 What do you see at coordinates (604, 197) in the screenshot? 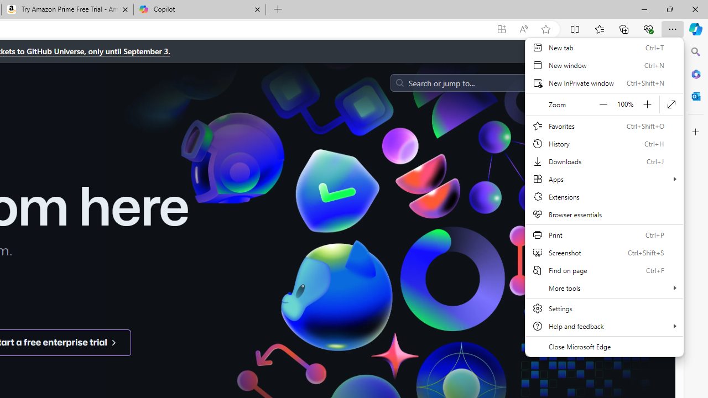
I see `Extensions` at bounding box center [604, 197].